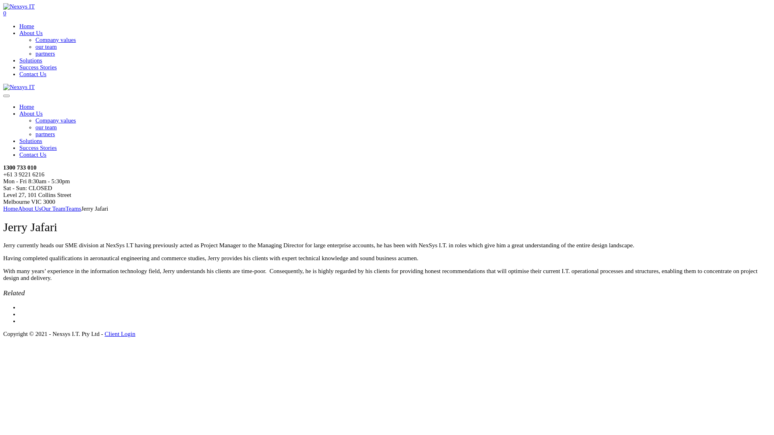  Describe the element at coordinates (56, 40) in the screenshot. I see `Company values` at that location.